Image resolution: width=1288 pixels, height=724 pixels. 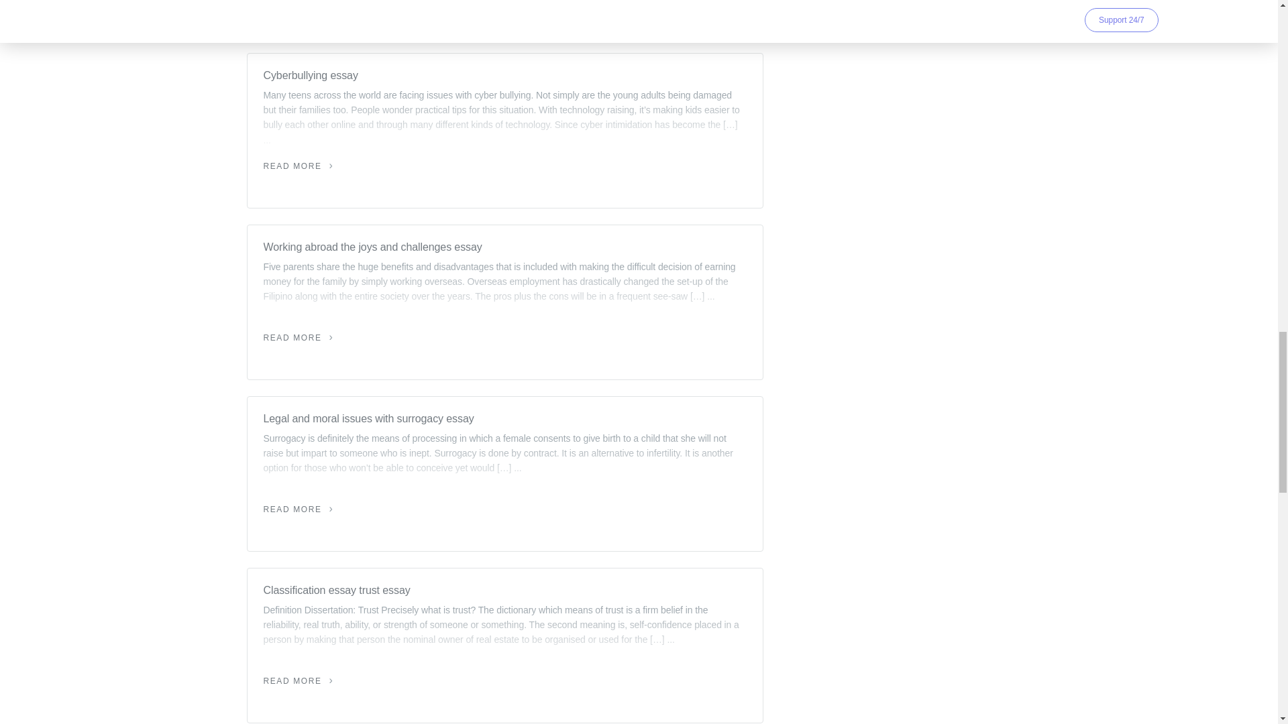 I want to click on READ MORE, so click(x=298, y=166).